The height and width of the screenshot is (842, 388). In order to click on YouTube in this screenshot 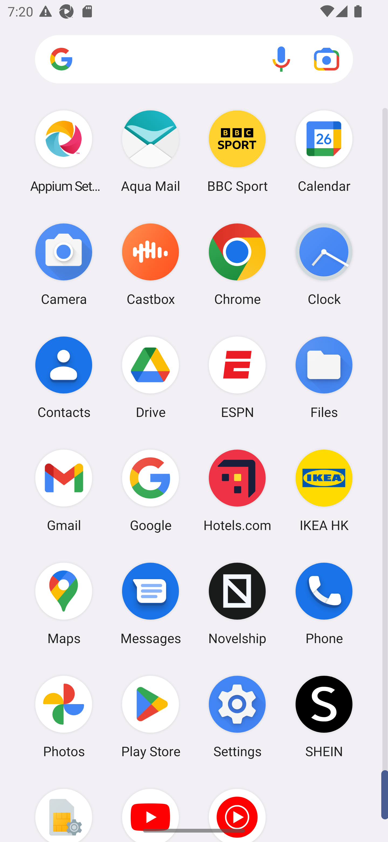, I will do `click(150, 807)`.